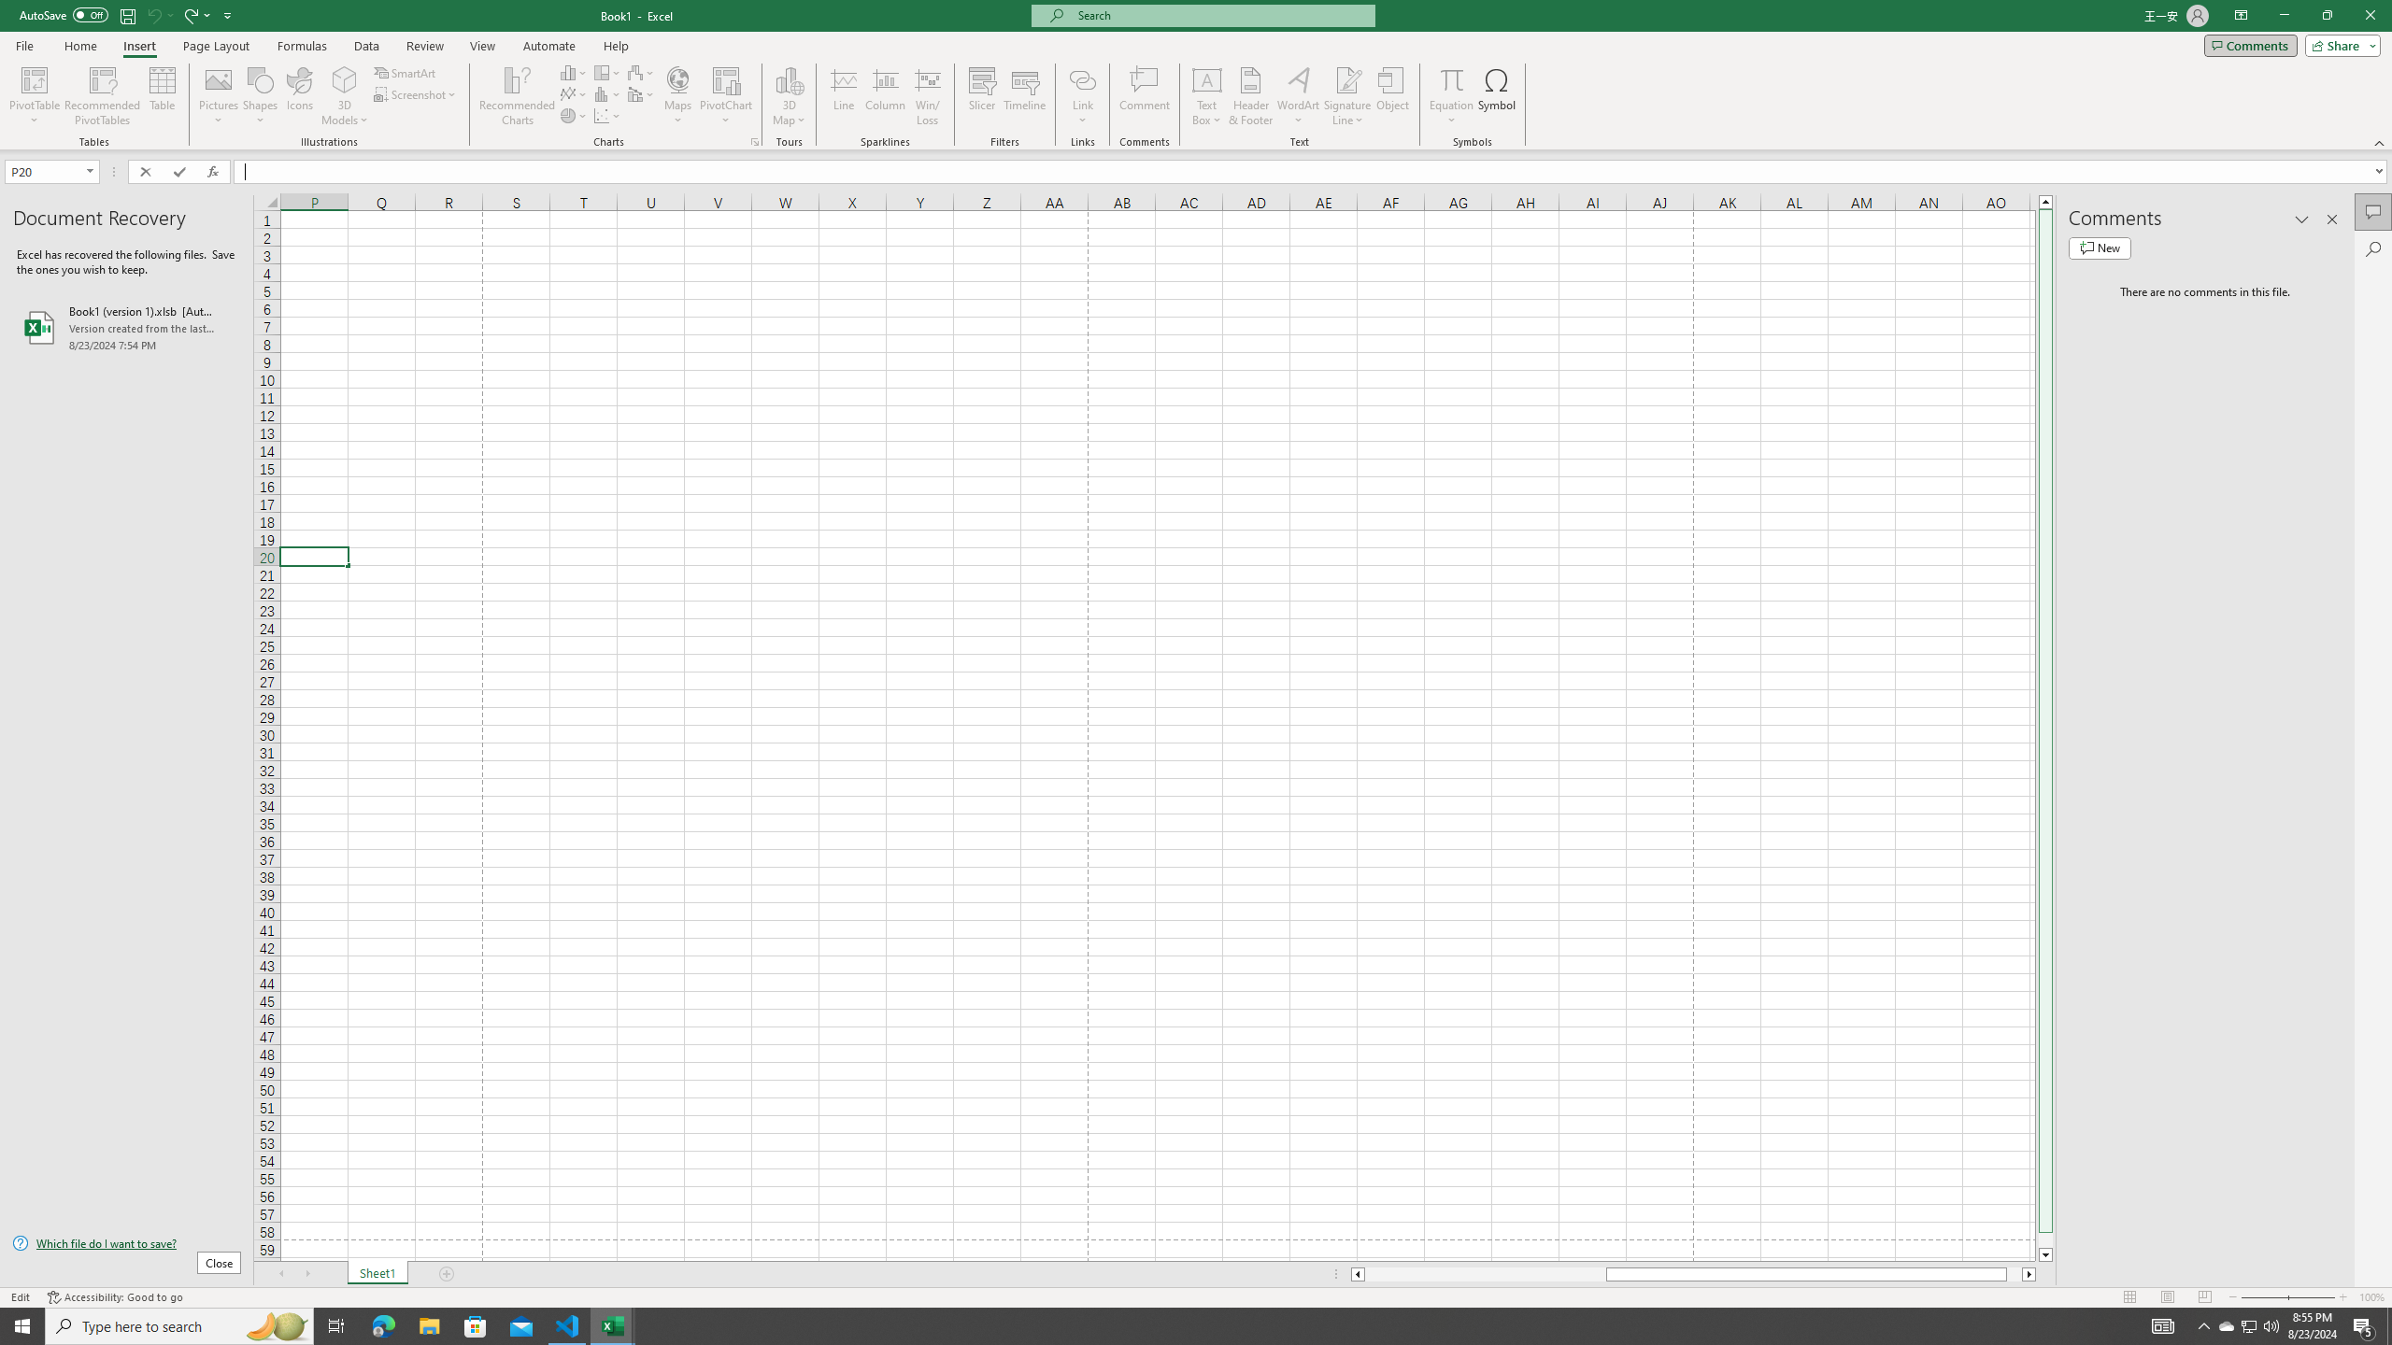 The image size is (2392, 1345). What do you see at coordinates (1357, 1274) in the screenshot?
I see `Column left` at bounding box center [1357, 1274].